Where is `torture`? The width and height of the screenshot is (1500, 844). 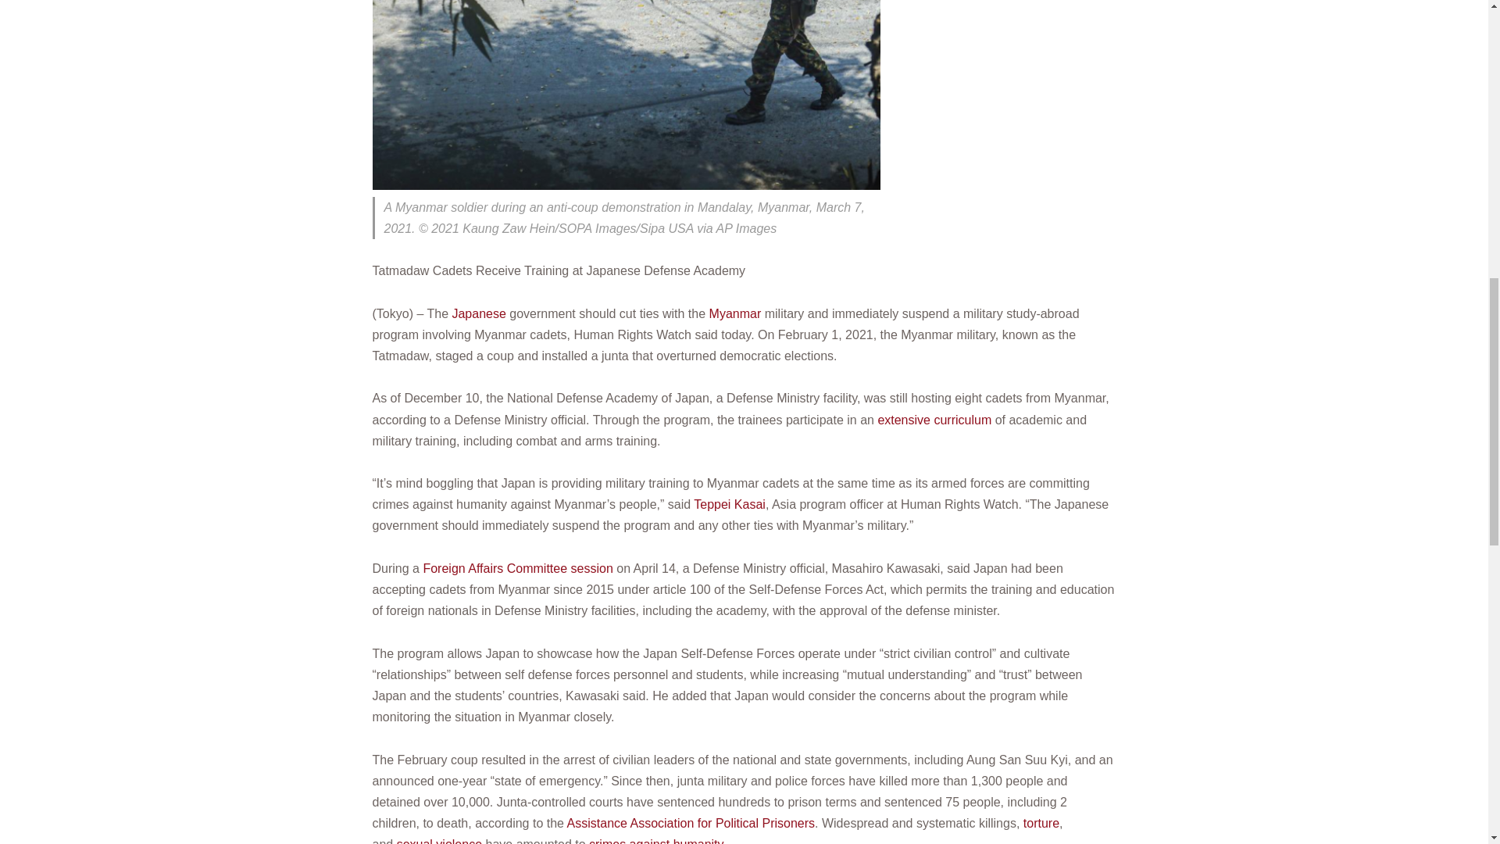 torture is located at coordinates (1041, 823).